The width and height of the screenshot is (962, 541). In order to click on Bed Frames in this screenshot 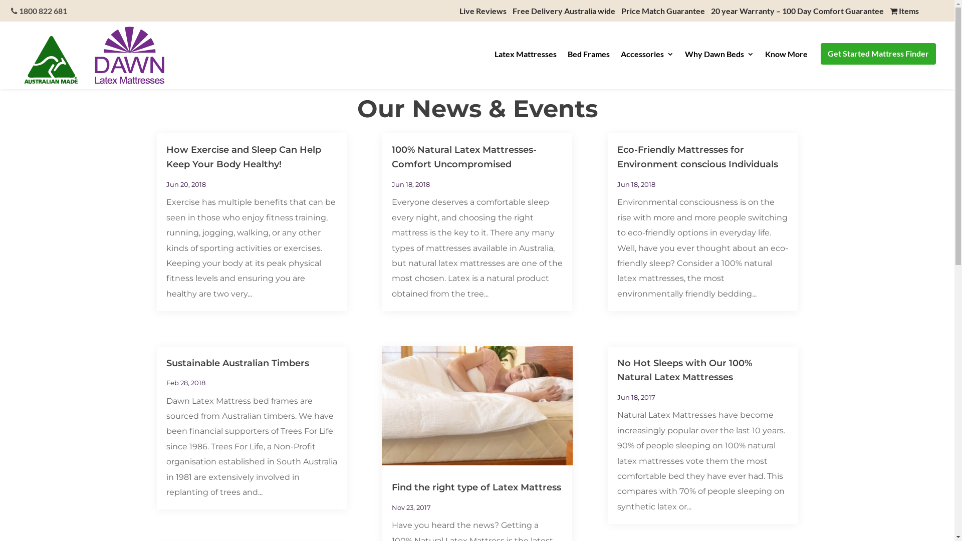, I will do `click(589, 57)`.